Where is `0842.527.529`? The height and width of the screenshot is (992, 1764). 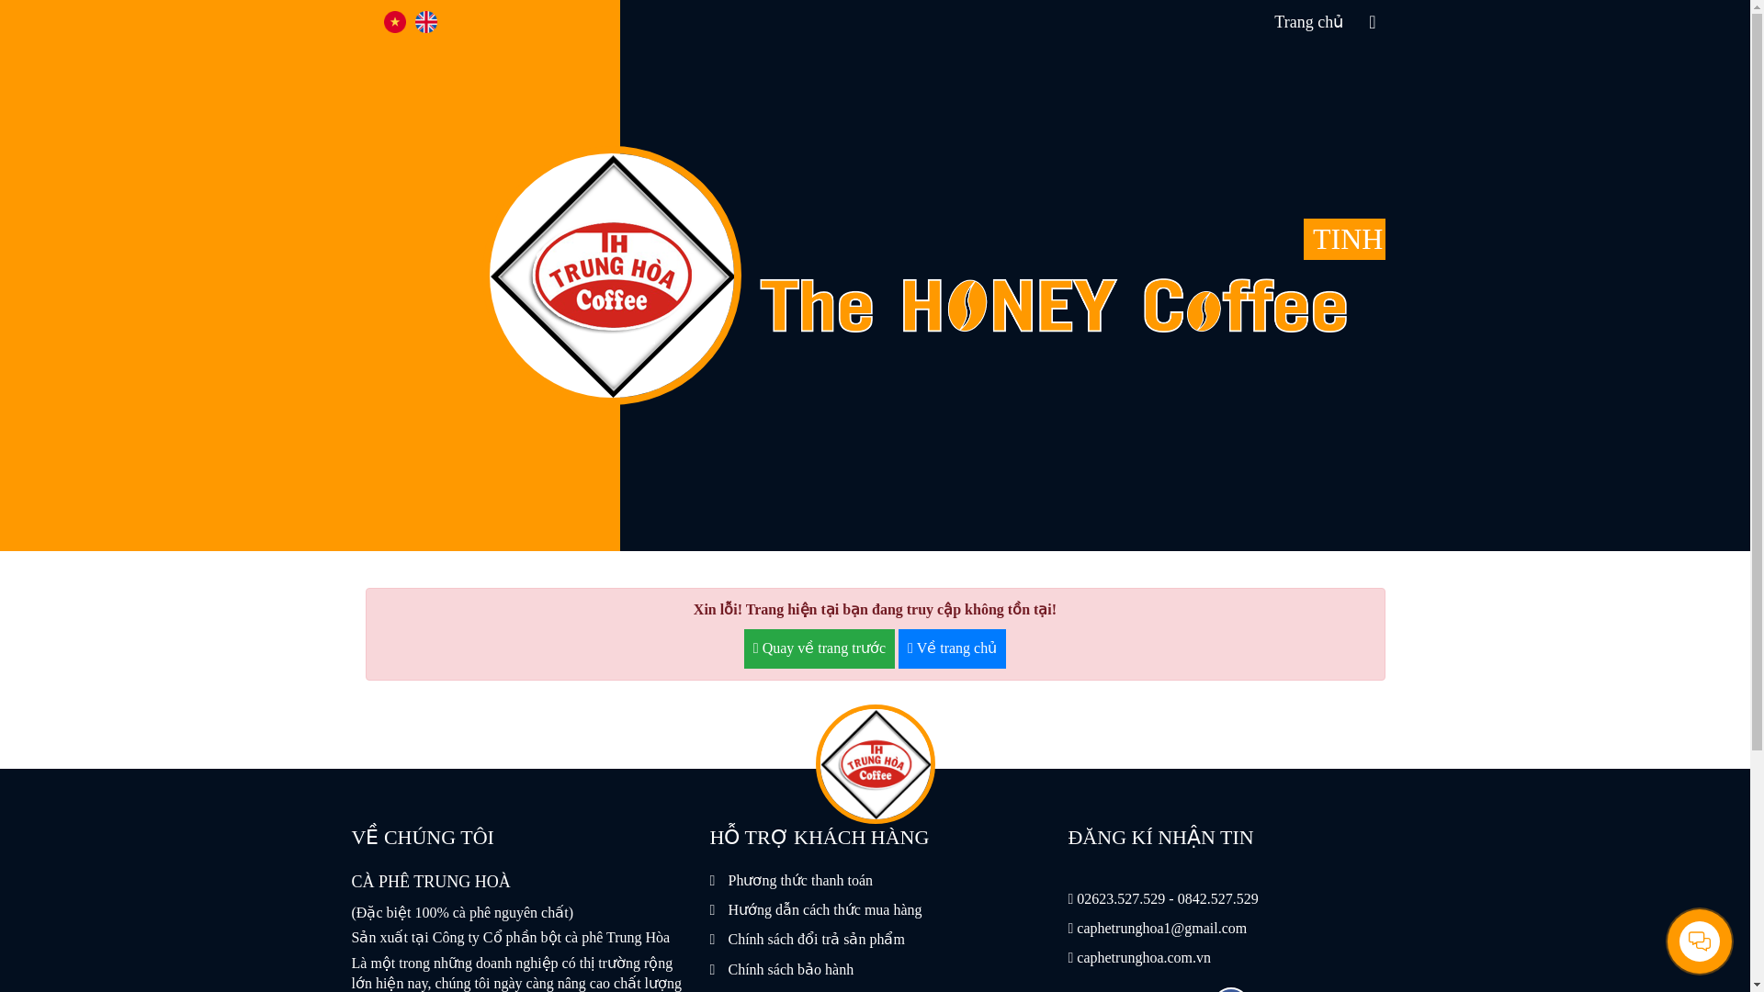
0842.527.529 is located at coordinates (1218, 898).